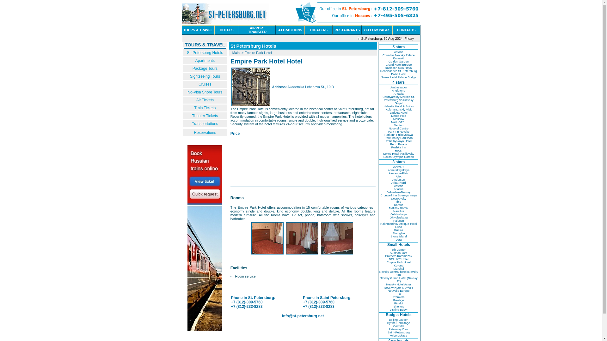 This screenshot has width=607, height=341. I want to click on Kolomyazhskiy Visit, so click(398, 110).